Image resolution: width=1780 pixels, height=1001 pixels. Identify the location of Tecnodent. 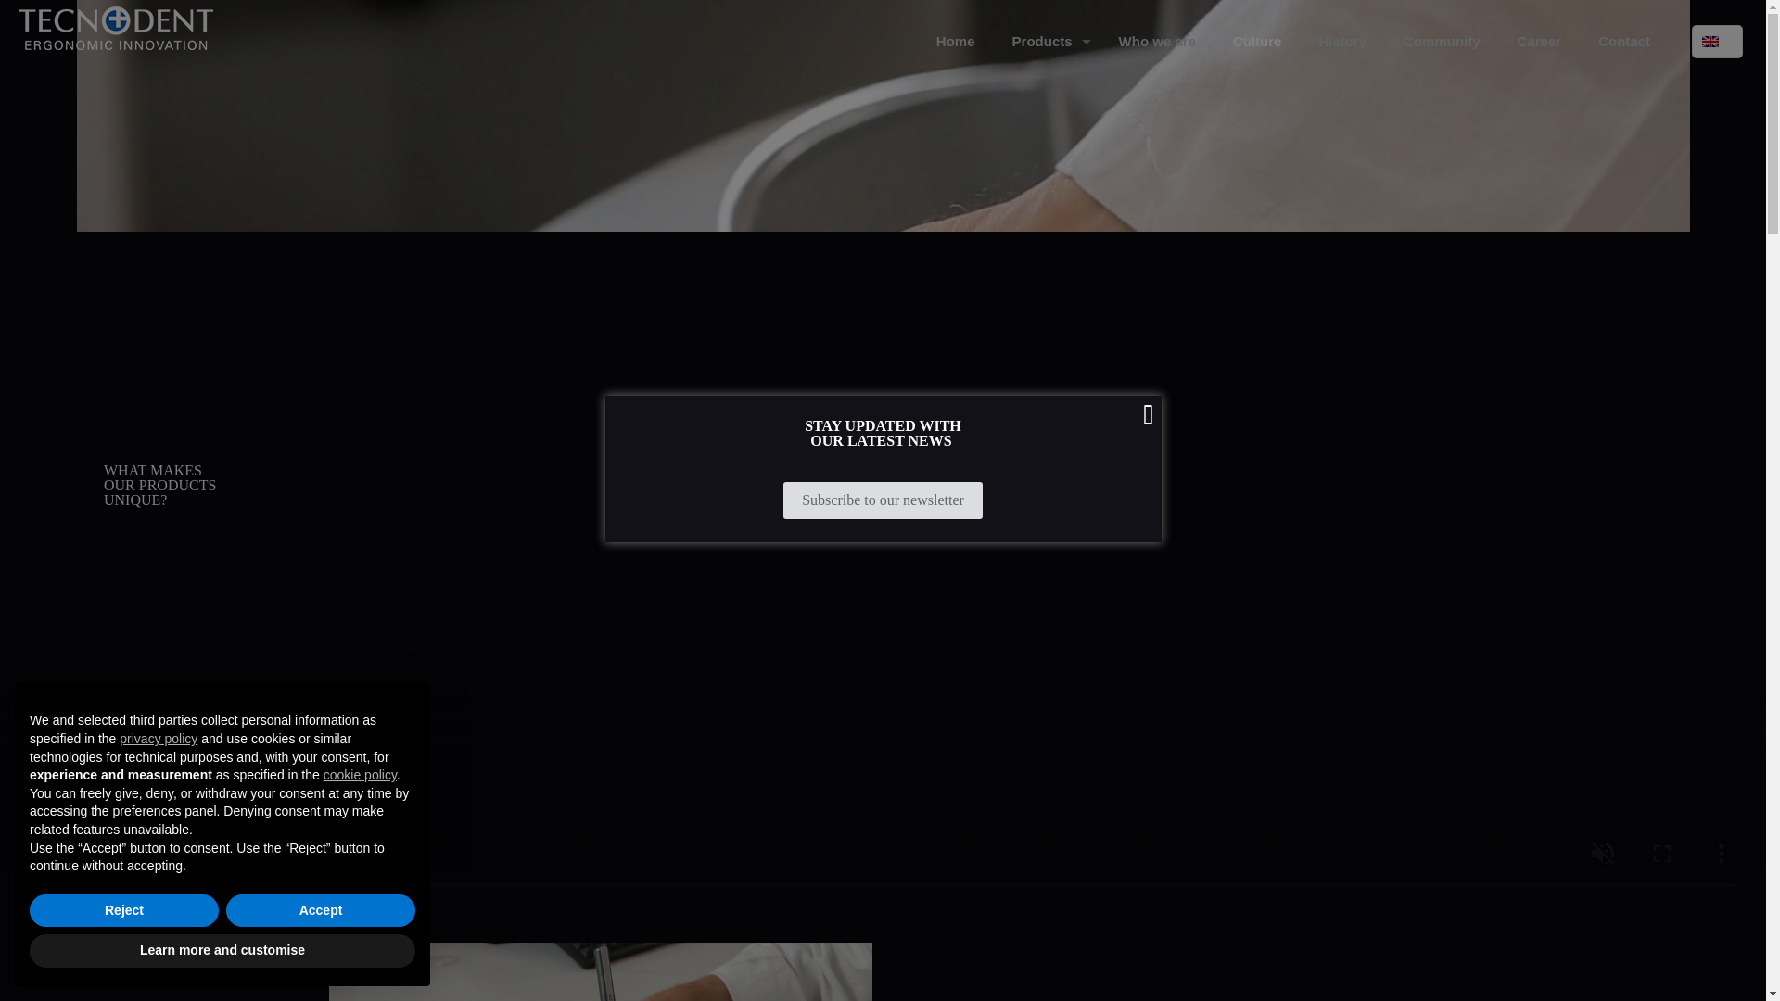
(122, 28).